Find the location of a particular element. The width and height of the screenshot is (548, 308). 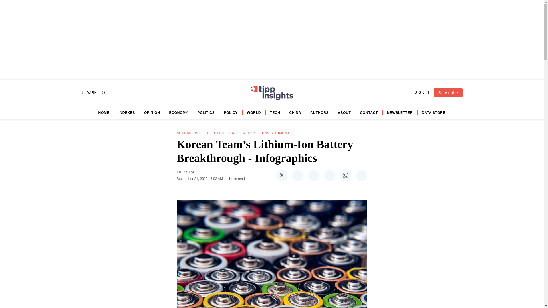

Share on Facebook is located at coordinates (297, 175).